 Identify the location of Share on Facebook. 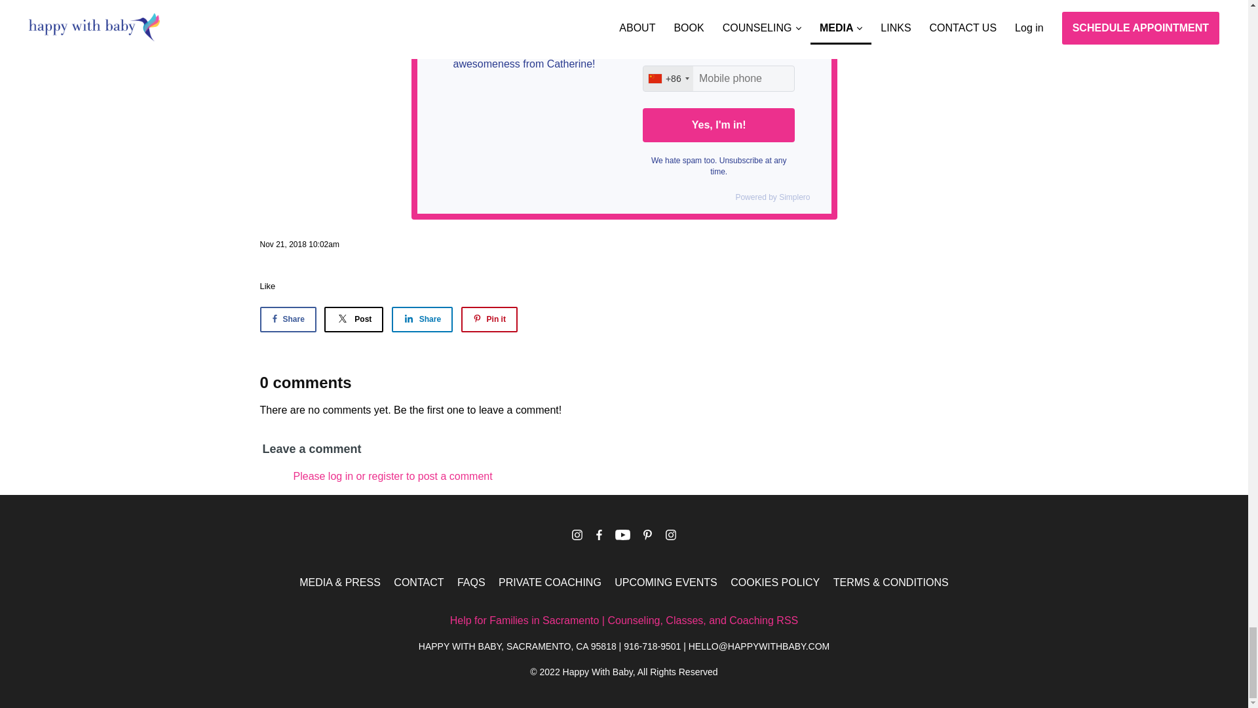
(287, 319).